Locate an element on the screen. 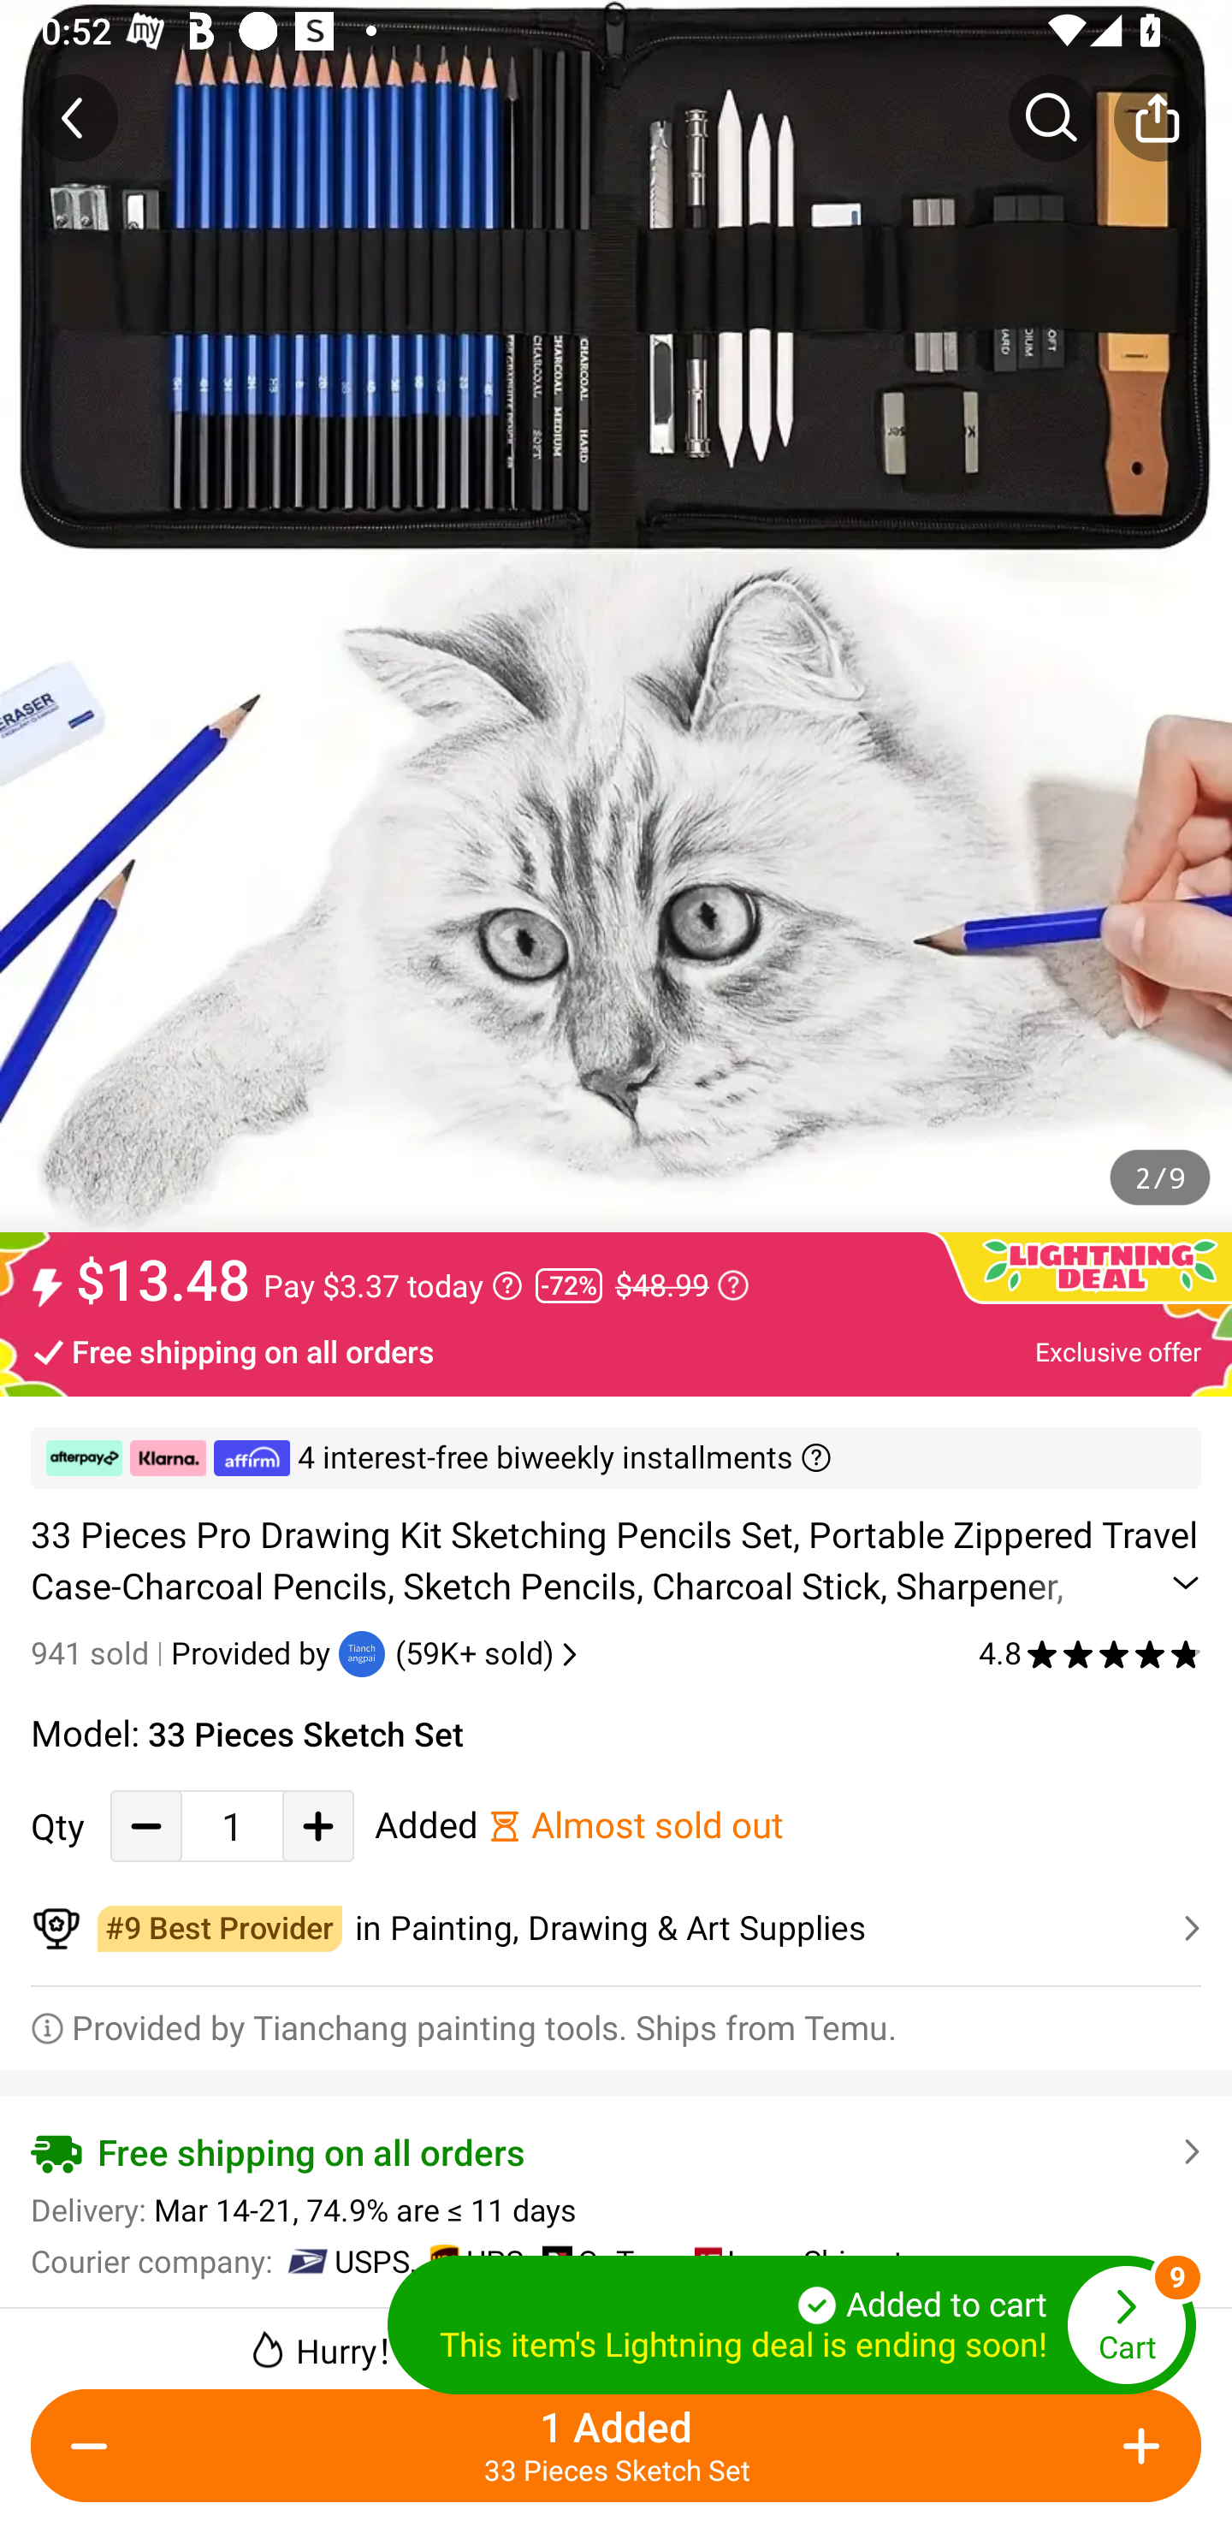 The width and height of the screenshot is (1232, 2533). Free shipping on all orders Exclusive offer is located at coordinates (616, 1350).